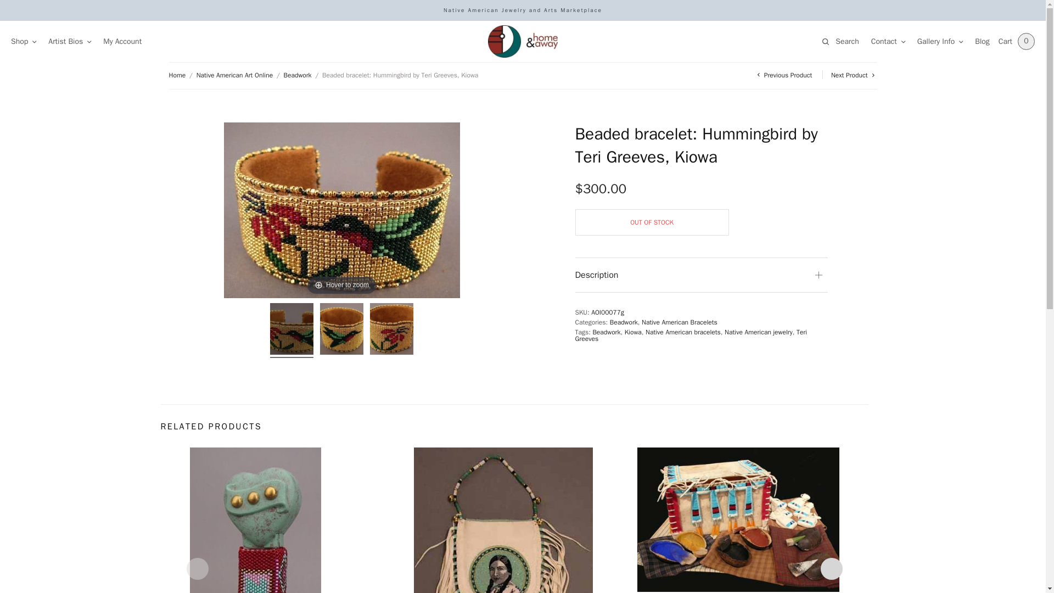 Image resolution: width=1054 pixels, height=593 pixels. I want to click on Shop, so click(23, 41).